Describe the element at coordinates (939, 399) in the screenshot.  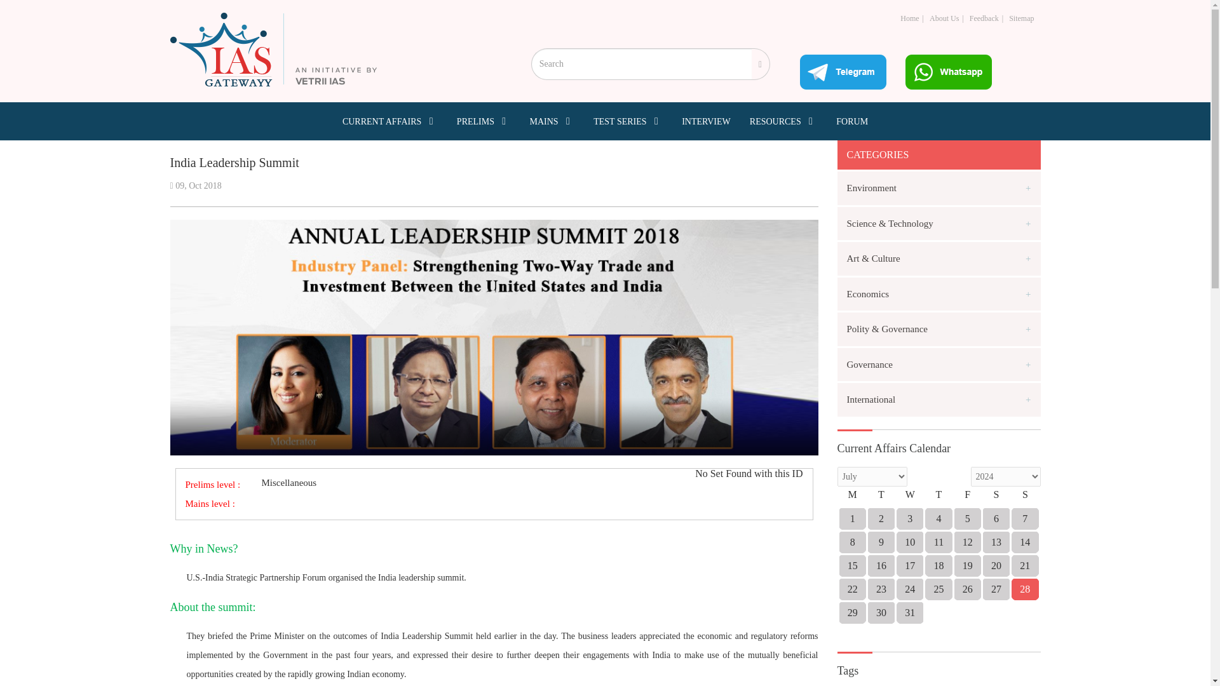
I see `International` at that location.